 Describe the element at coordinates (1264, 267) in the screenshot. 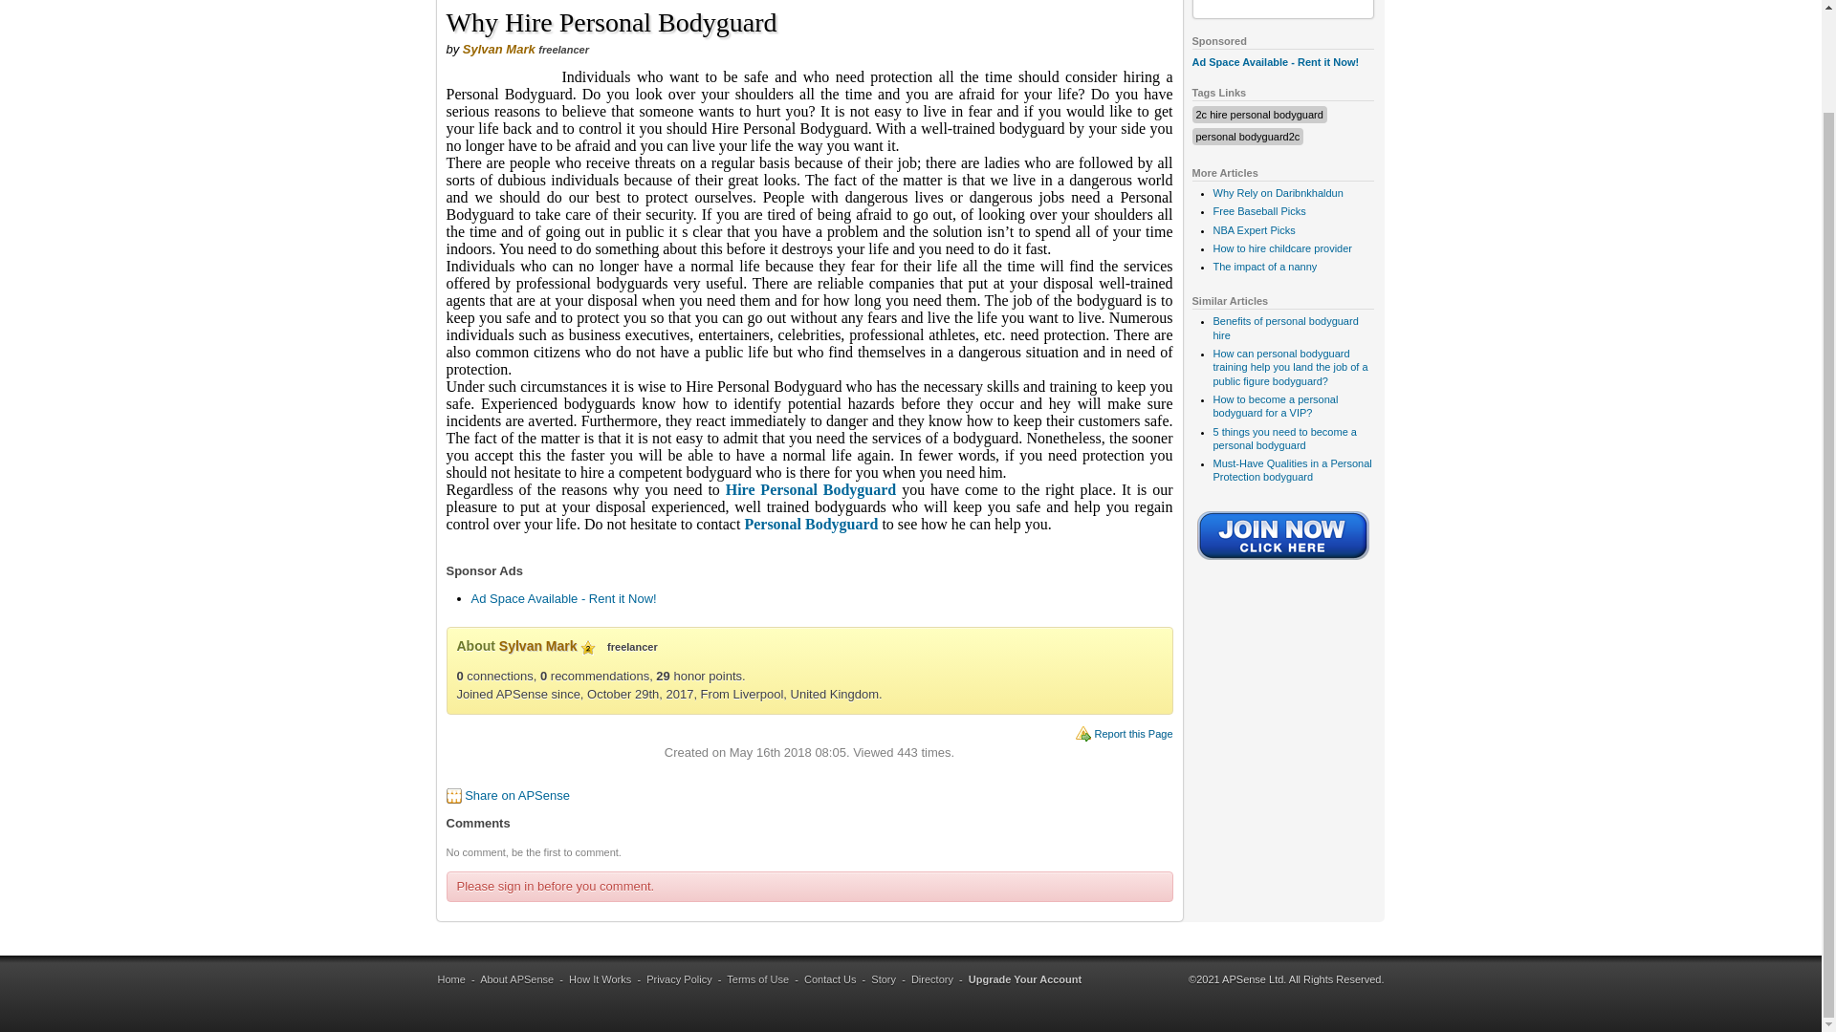

I see `The impact of a nanny` at that location.